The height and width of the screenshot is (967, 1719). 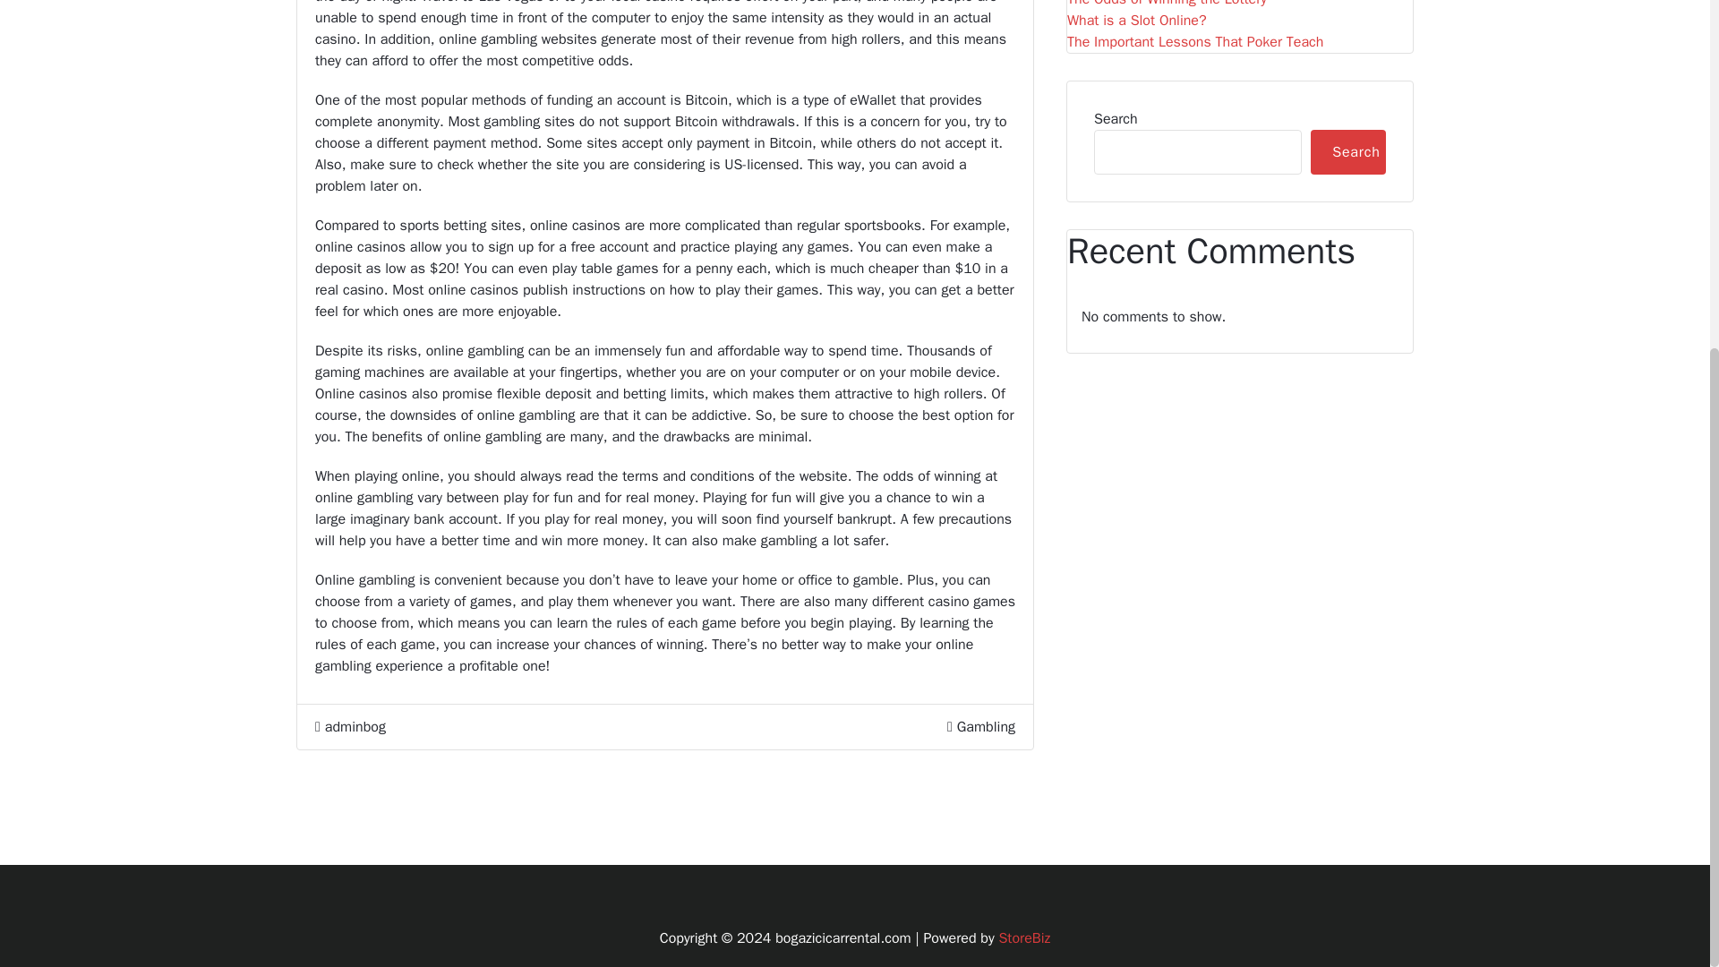 I want to click on StoreBiz, so click(x=1024, y=938).